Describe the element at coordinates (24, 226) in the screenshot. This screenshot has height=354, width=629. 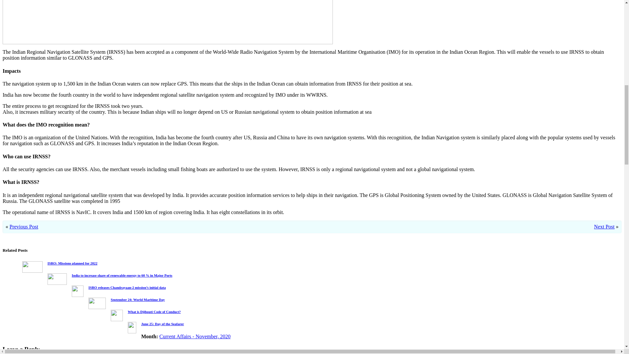
I see `Previous Post` at that location.